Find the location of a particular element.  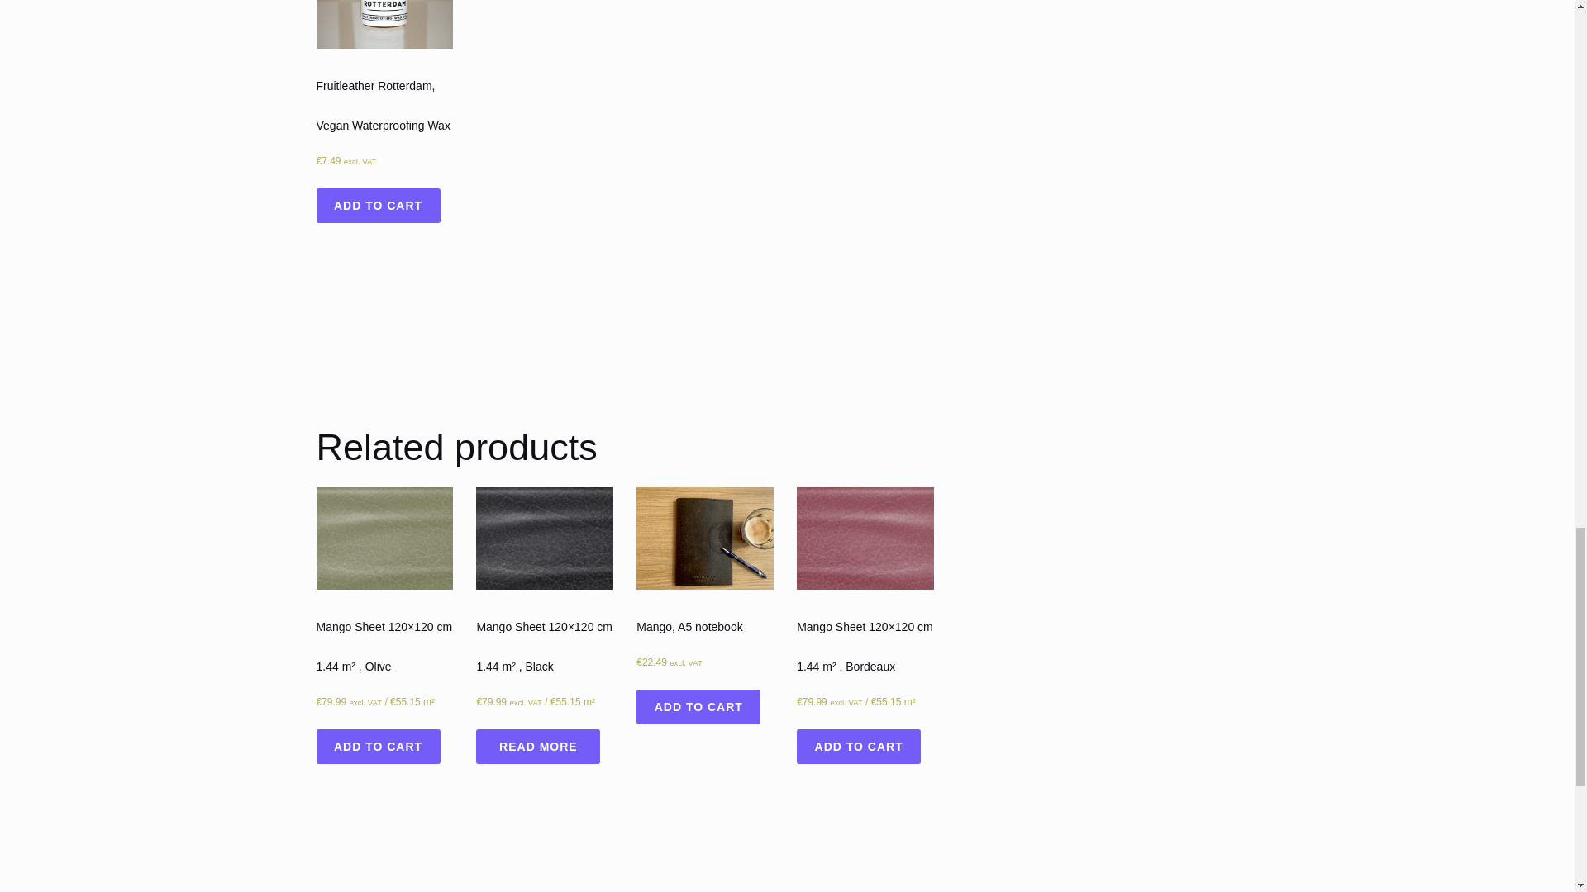

READ MORE is located at coordinates (537, 747).